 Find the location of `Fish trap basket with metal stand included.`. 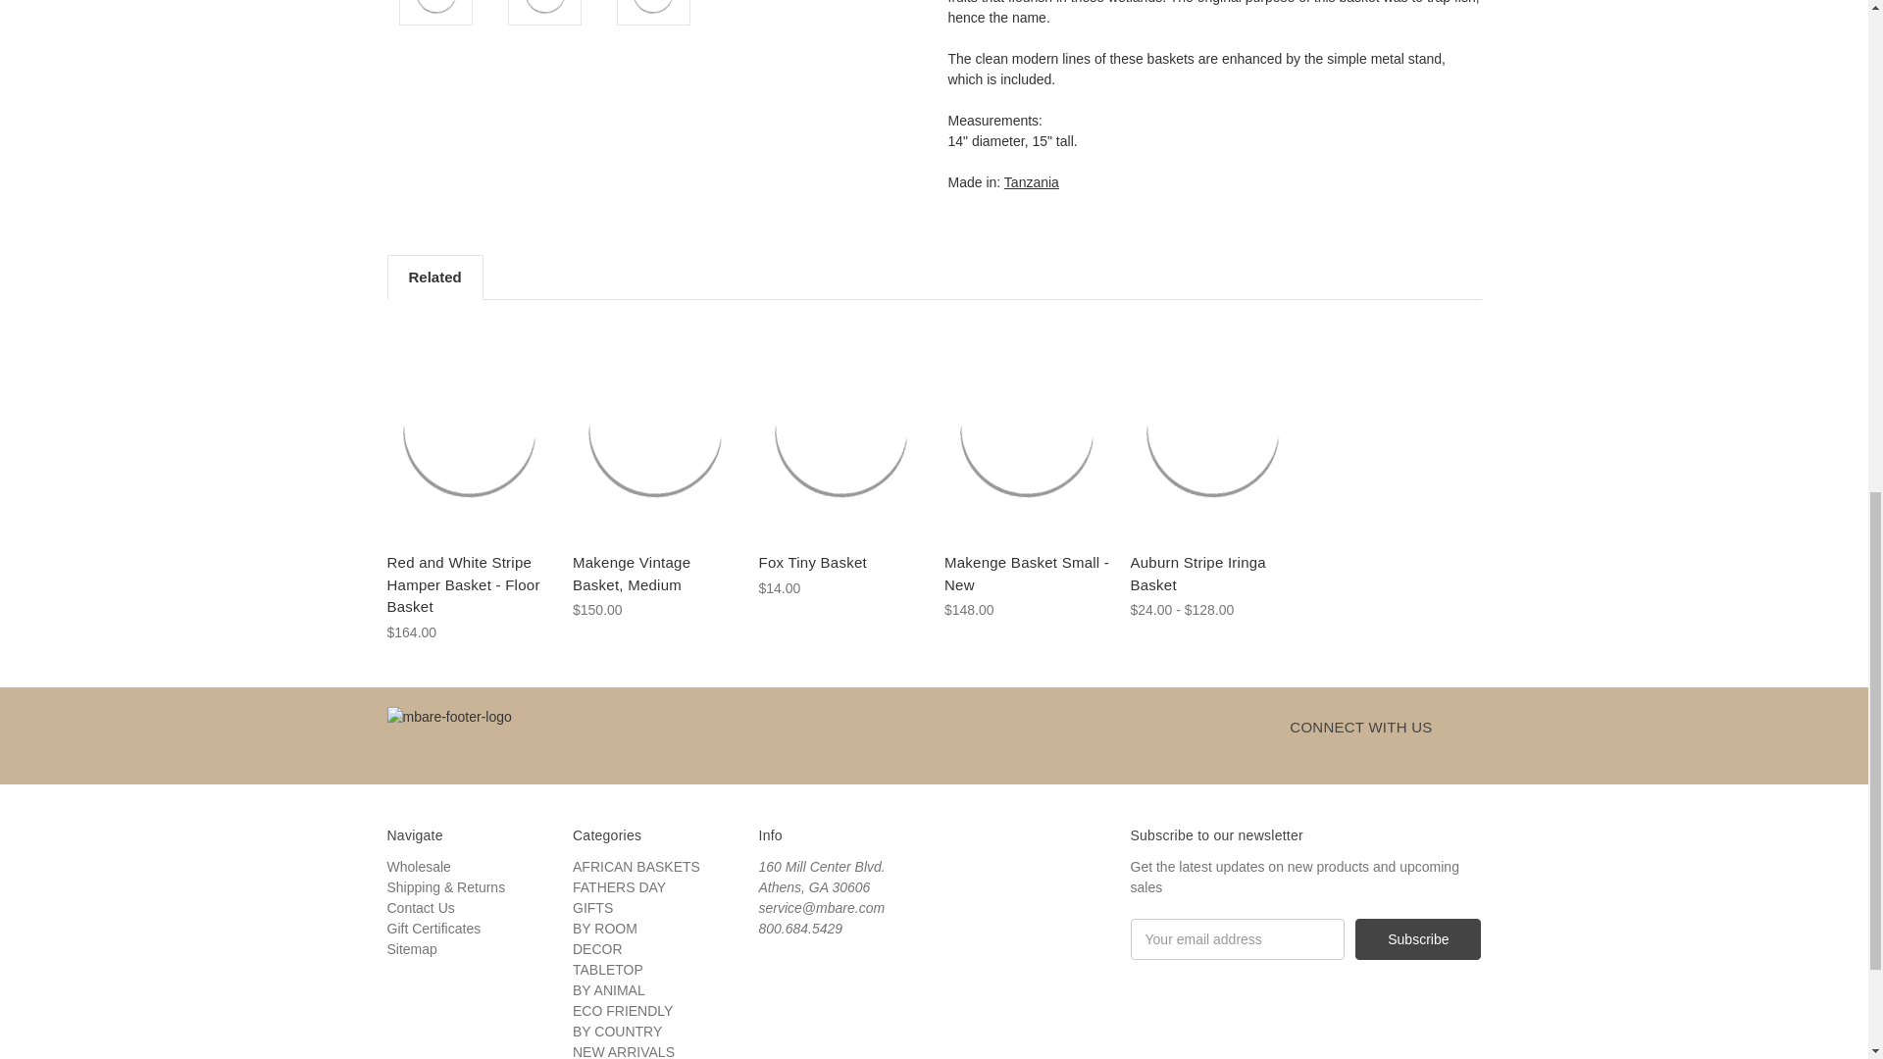

Fish trap basket with metal stand included. is located at coordinates (545, 9).